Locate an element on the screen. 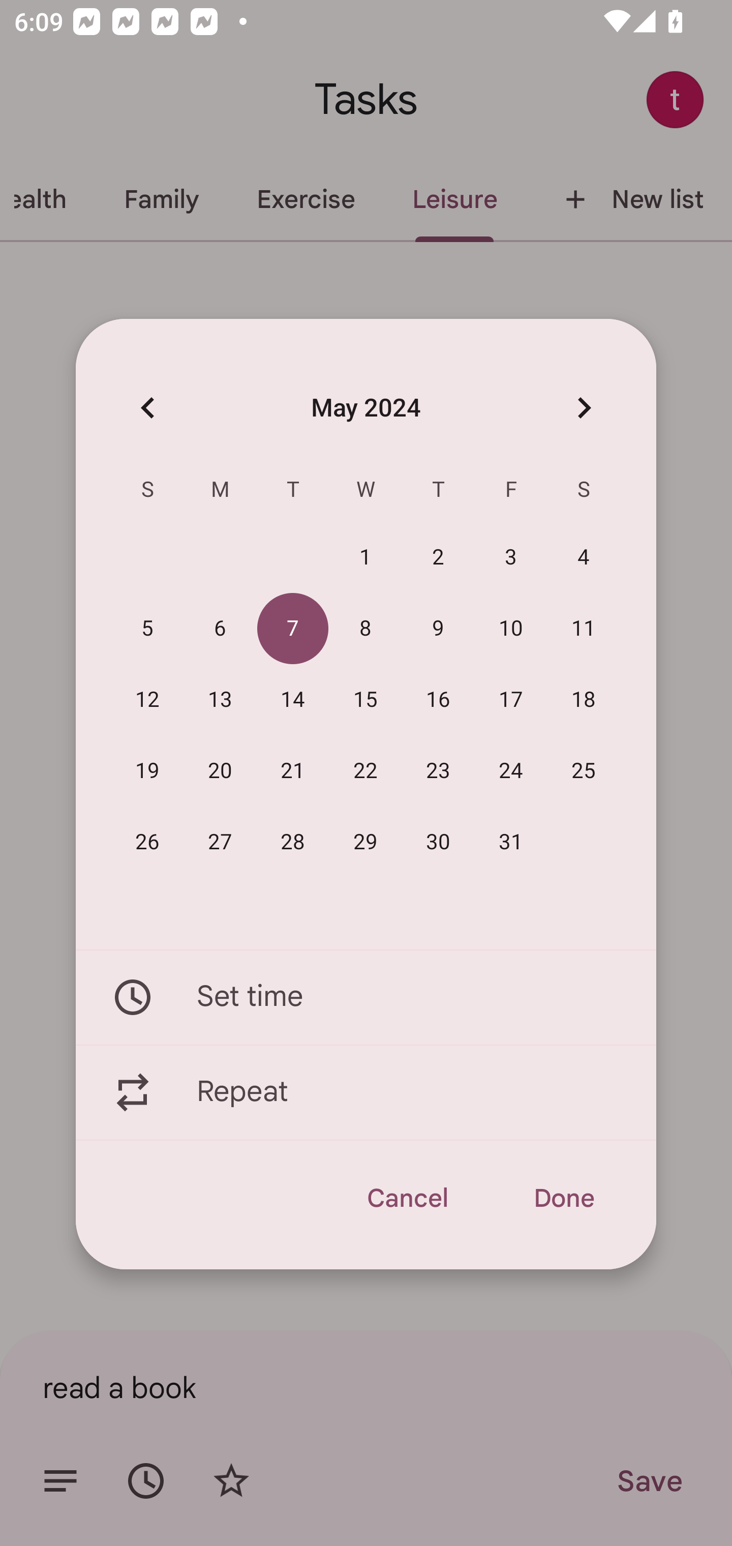  6 06 May 2024 is located at coordinates (220, 629).